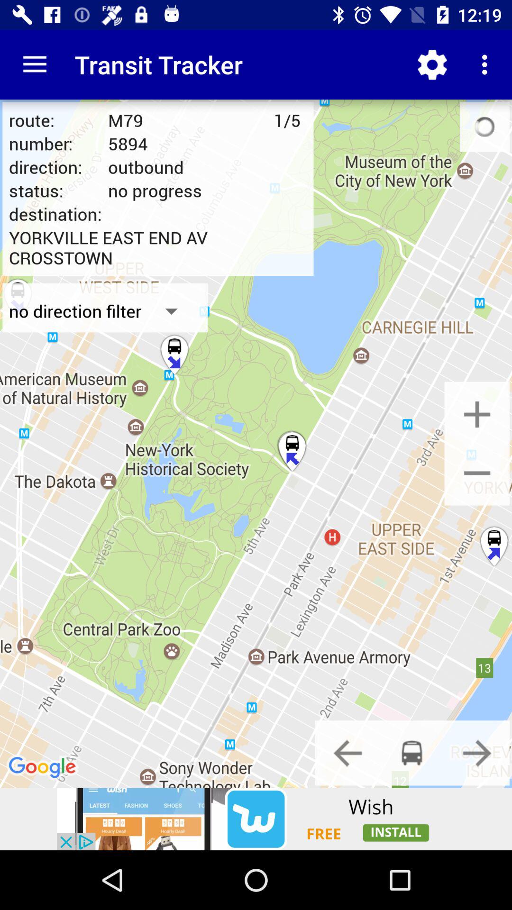 The width and height of the screenshot is (512, 910). Describe the element at coordinates (347, 753) in the screenshot. I see `go back` at that location.